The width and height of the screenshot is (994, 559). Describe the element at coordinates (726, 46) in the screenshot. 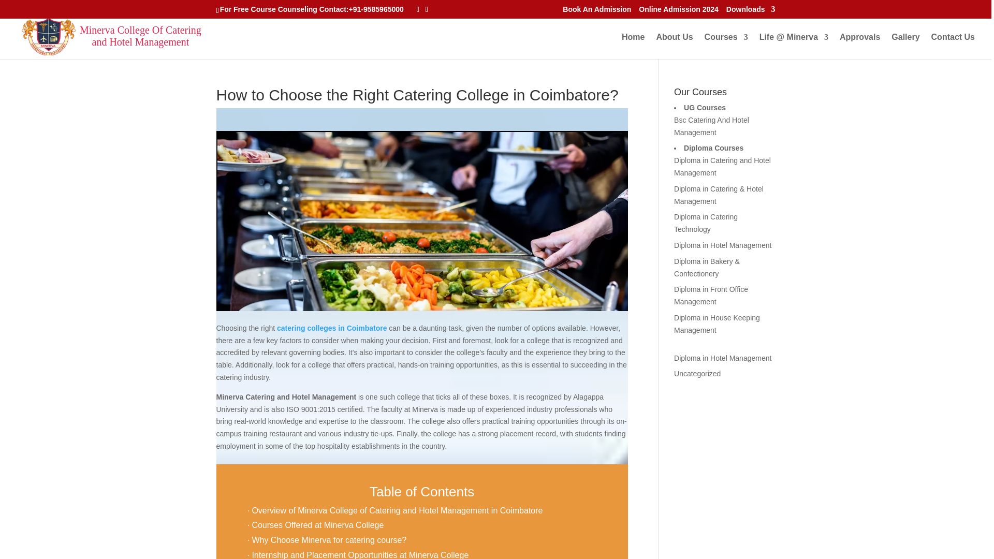

I see `Contact Us` at that location.